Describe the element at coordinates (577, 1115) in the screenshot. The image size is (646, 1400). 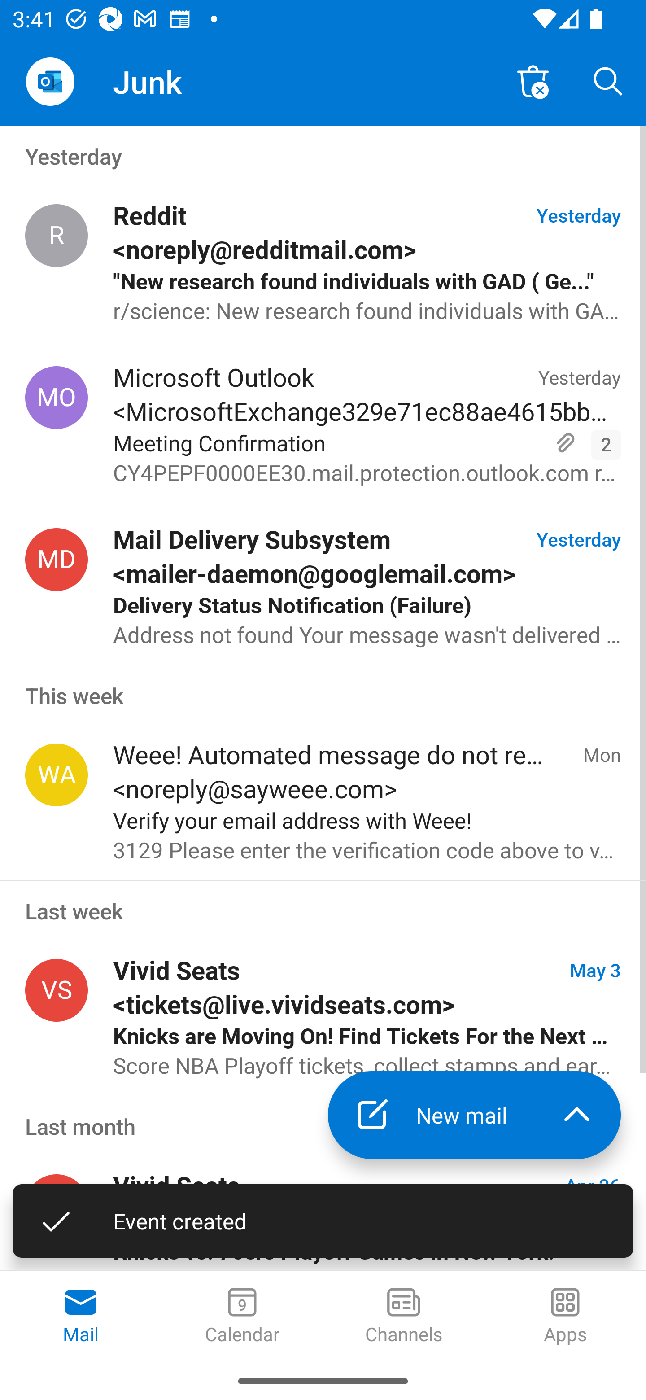
I see `launch the extended action menu` at that location.